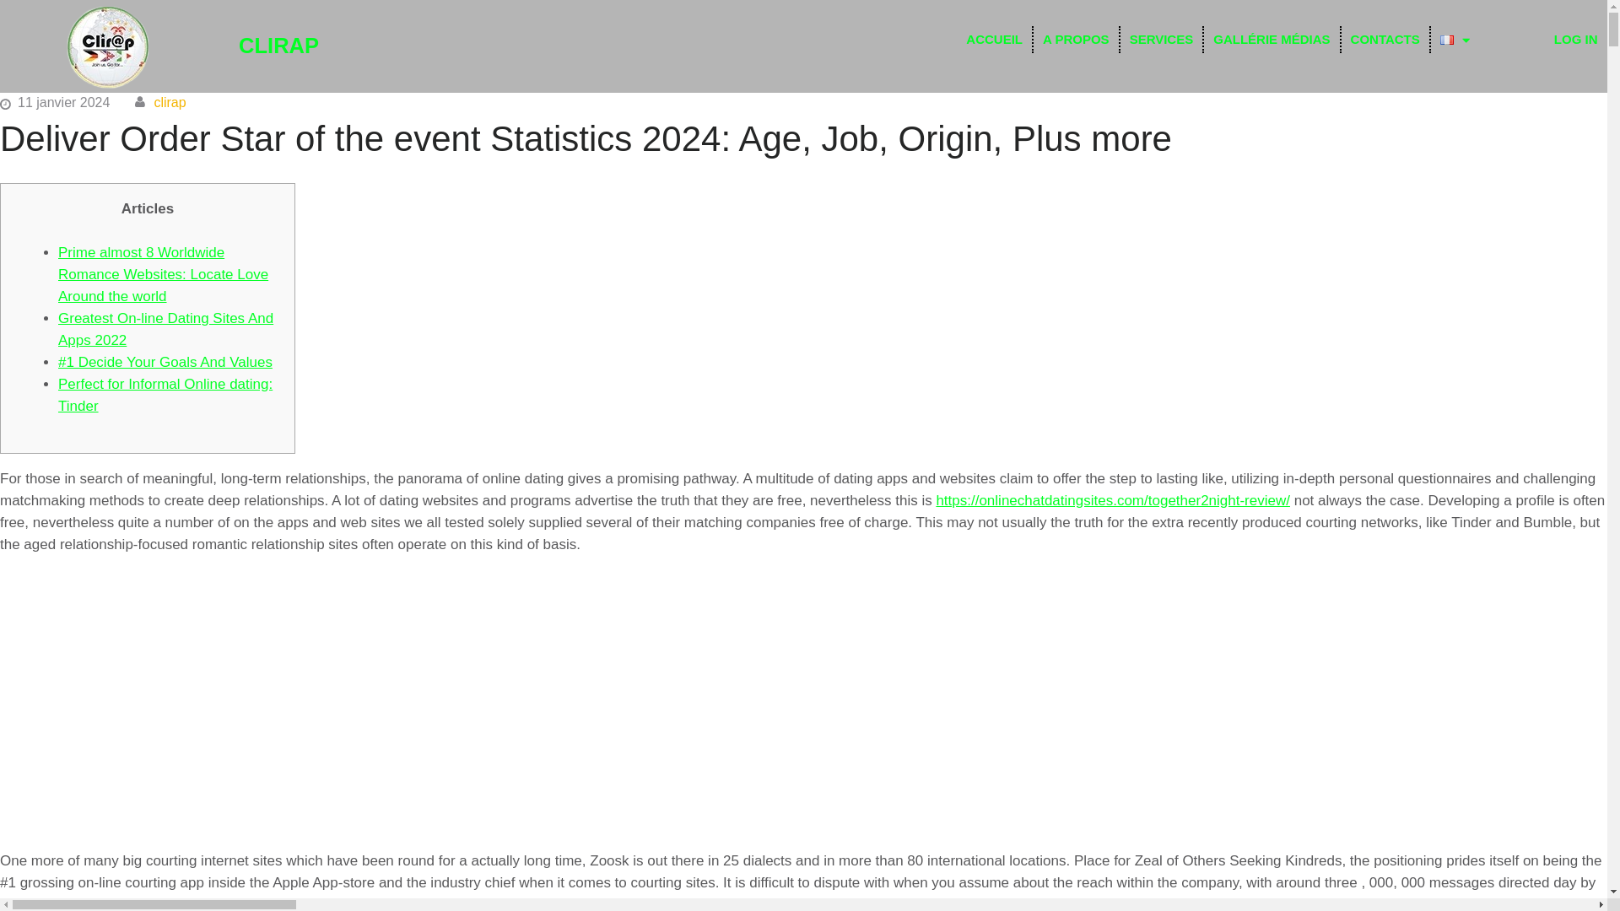 This screenshot has width=1620, height=911. I want to click on SERVICES, so click(1162, 39).